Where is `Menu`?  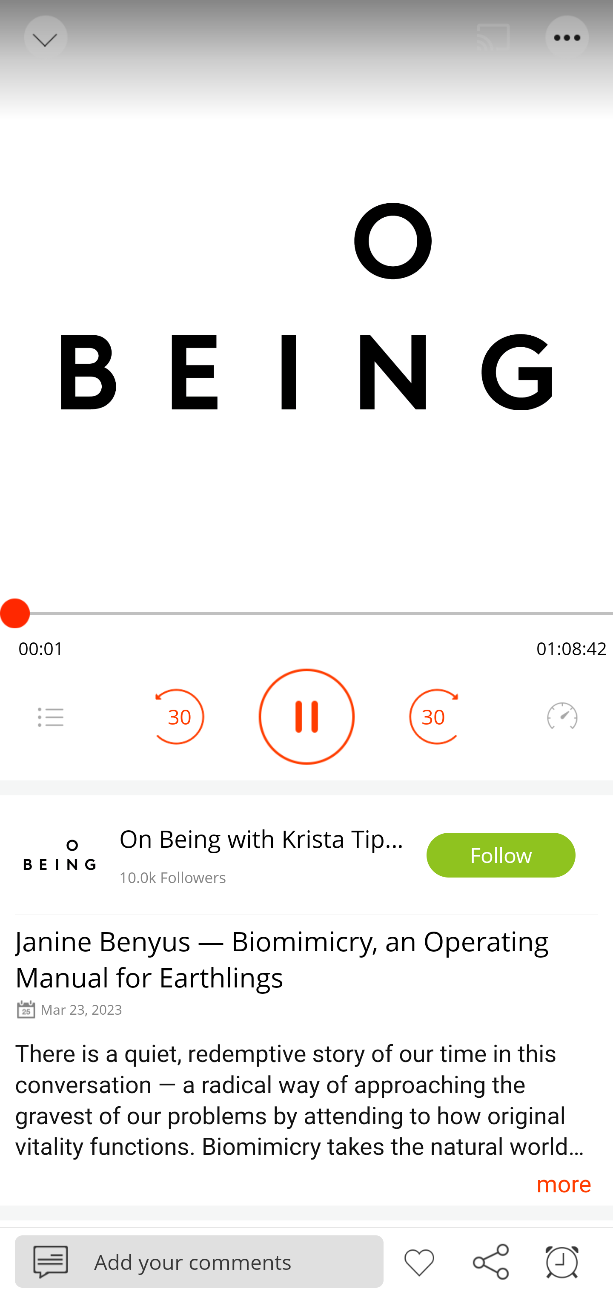 Menu is located at coordinates (568, 37).